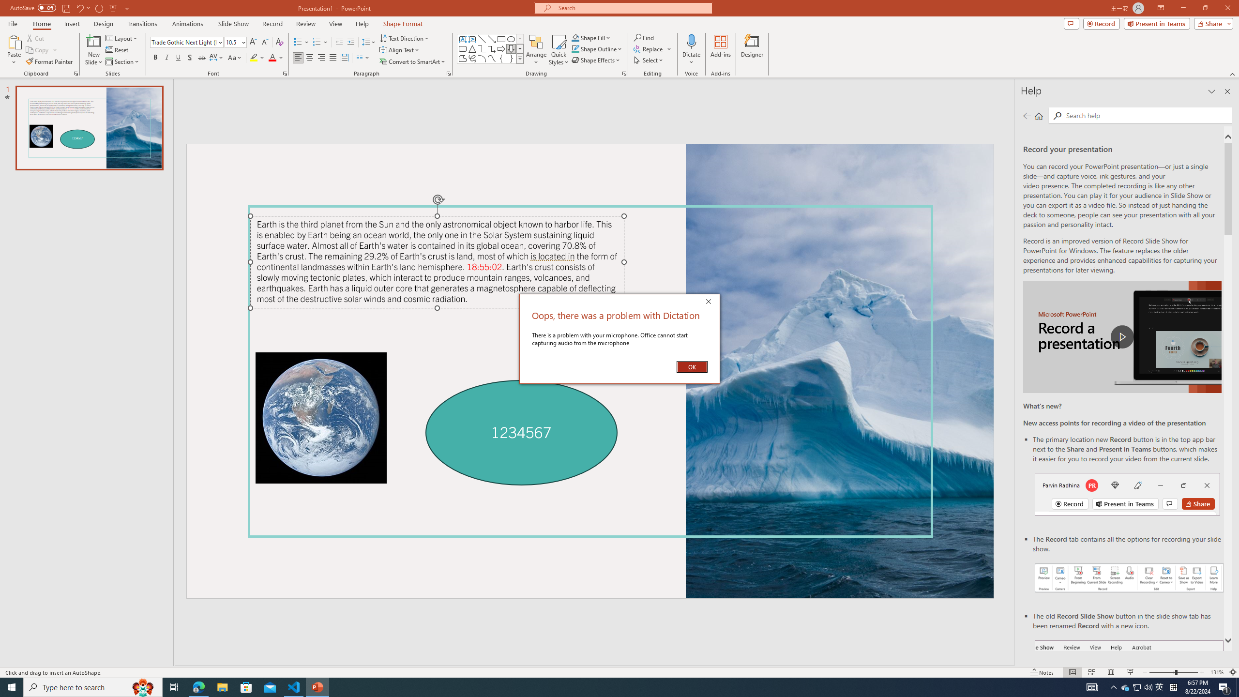  Describe the element at coordinates (1043, 672) in the screenshot. I see `Notes ` at that location.